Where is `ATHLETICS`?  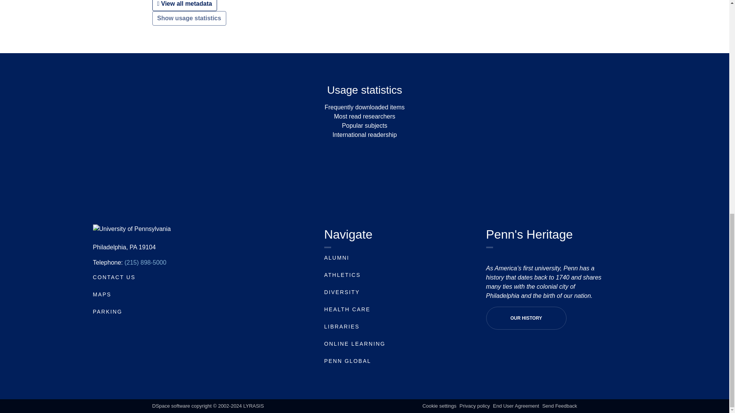
ATHLETICS is located at coordinates (342, 275).